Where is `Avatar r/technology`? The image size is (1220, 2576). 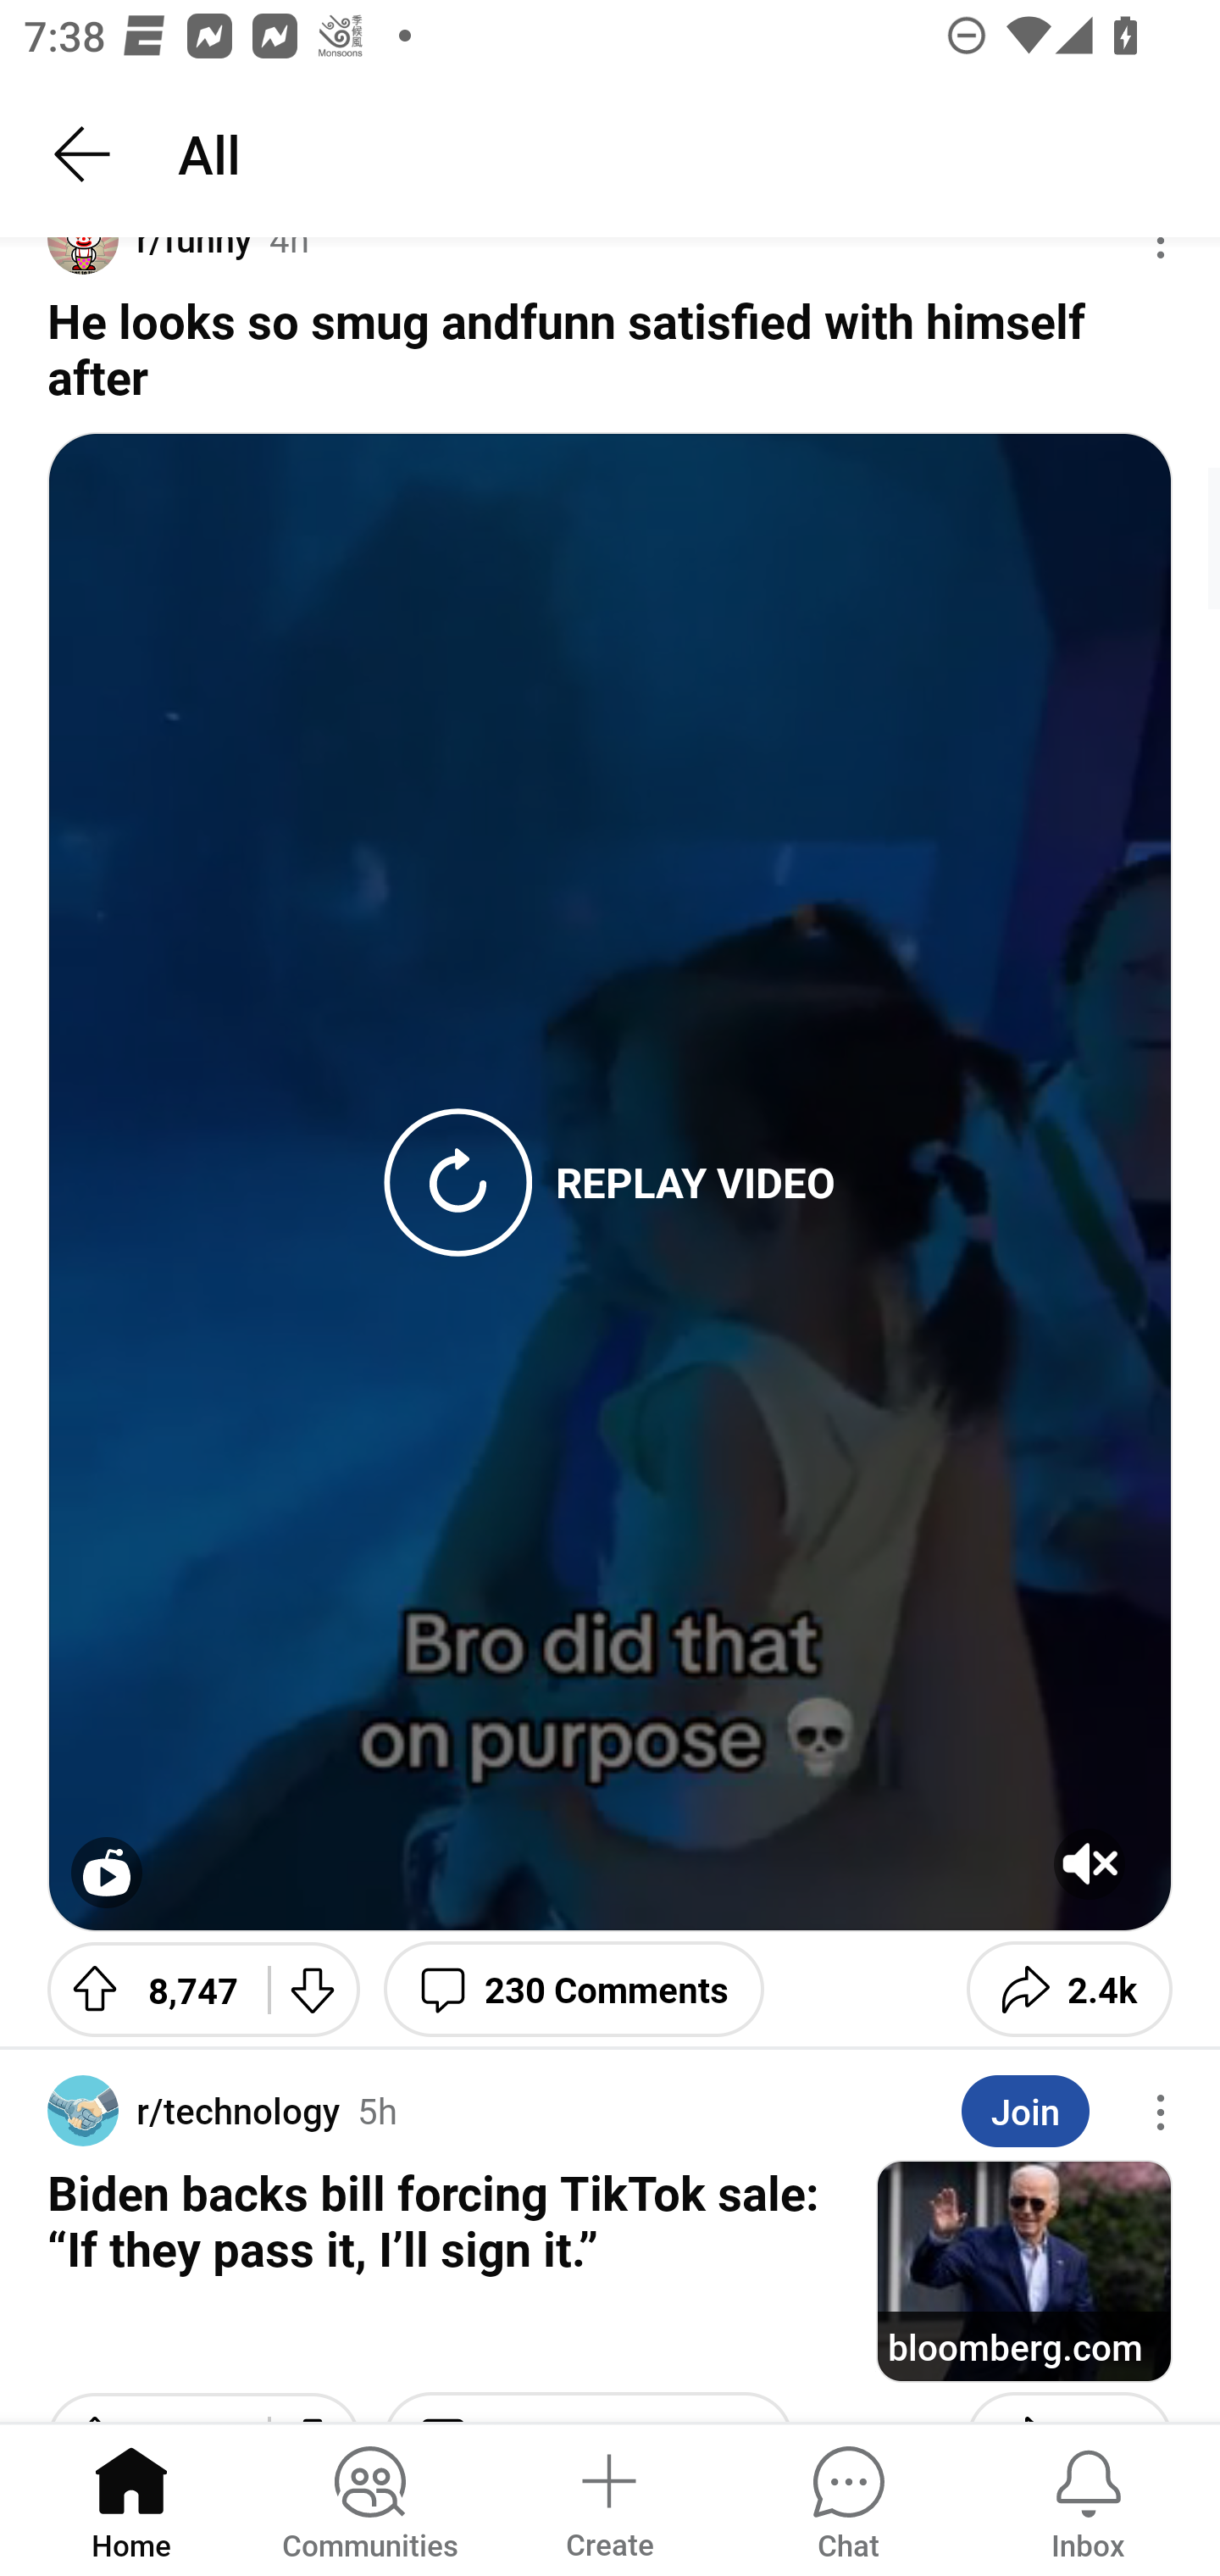
Avatar r/technology is located at coordinates (193, 2110).